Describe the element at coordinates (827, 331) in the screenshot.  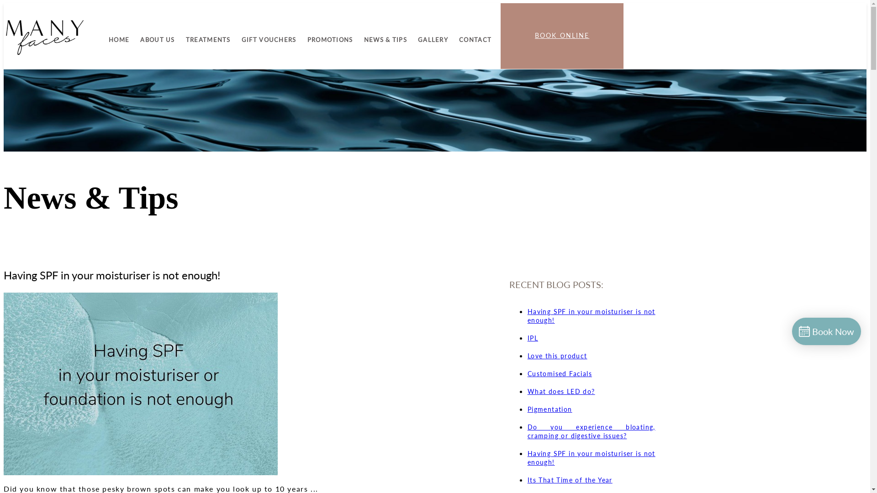
I see `Book Now` at that location.